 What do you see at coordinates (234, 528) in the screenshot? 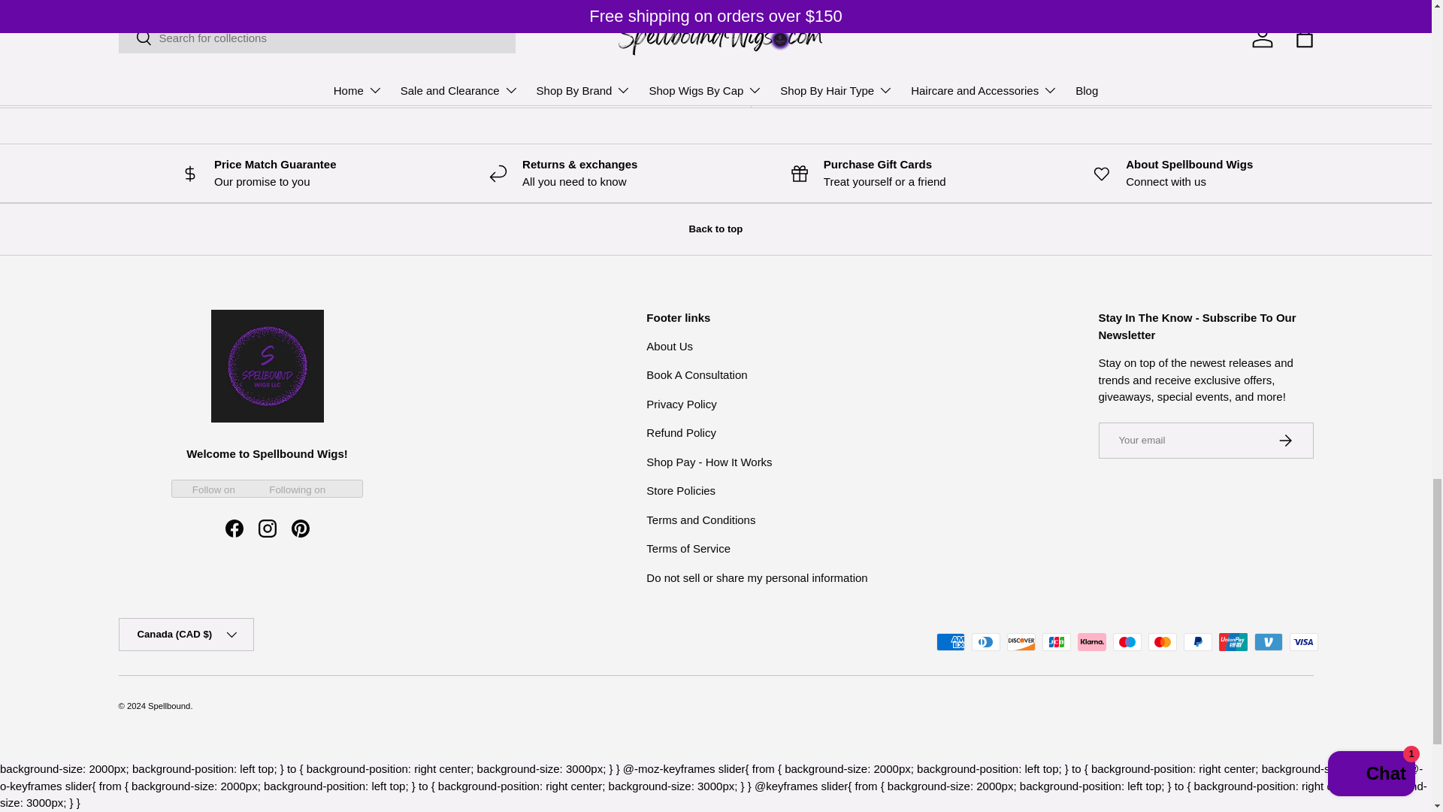
I see `Spellbound on Facebook` at bounding box center [234, 528].